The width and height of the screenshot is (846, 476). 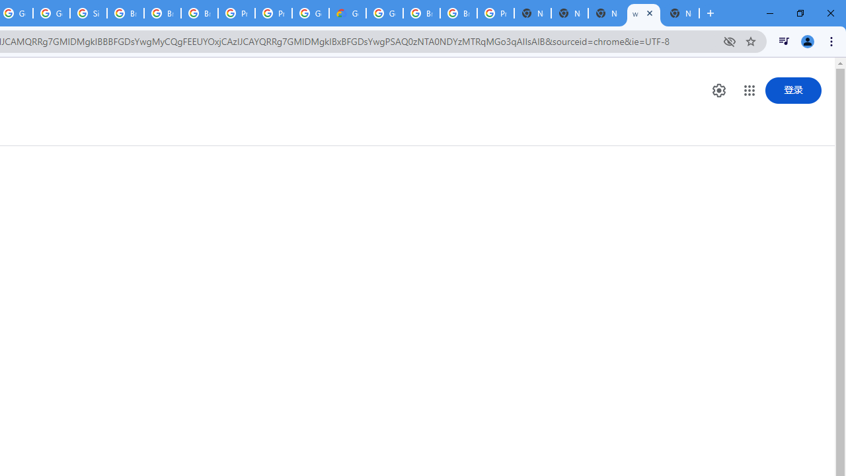 What do you see at coordinates (126, 13) in the screenshot?
I see `Browse Chrome as a guest - Computer - Google Chrome Help` at bounding box center [126, 13].